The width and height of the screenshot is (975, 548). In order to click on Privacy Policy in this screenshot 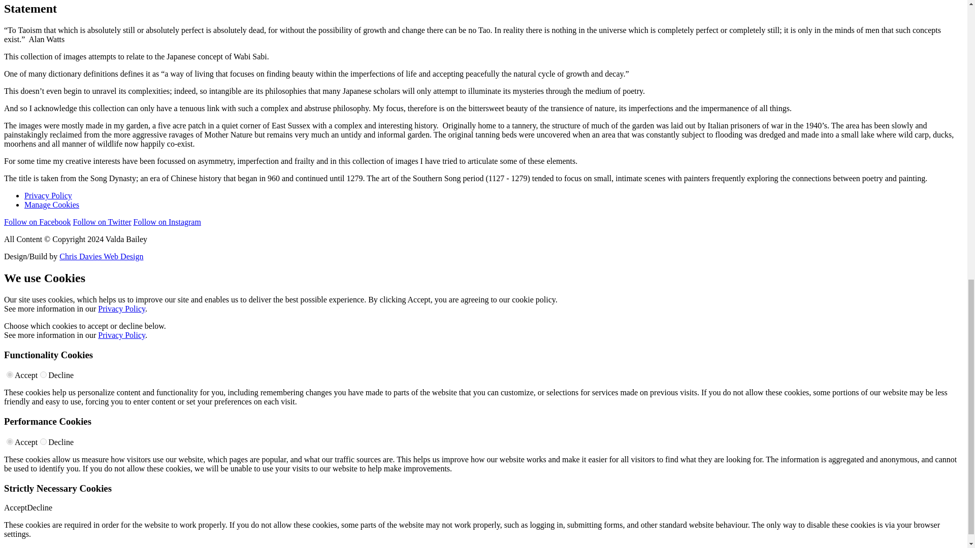, I will do `click(122, 335)`.